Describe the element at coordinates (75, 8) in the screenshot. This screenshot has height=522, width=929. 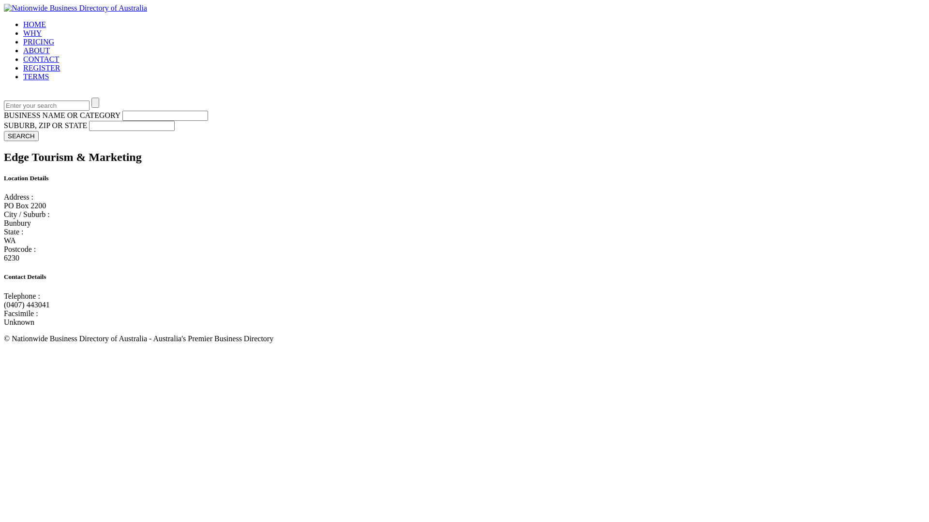
I see `Nationwide Business Directory of Australia` at that location.